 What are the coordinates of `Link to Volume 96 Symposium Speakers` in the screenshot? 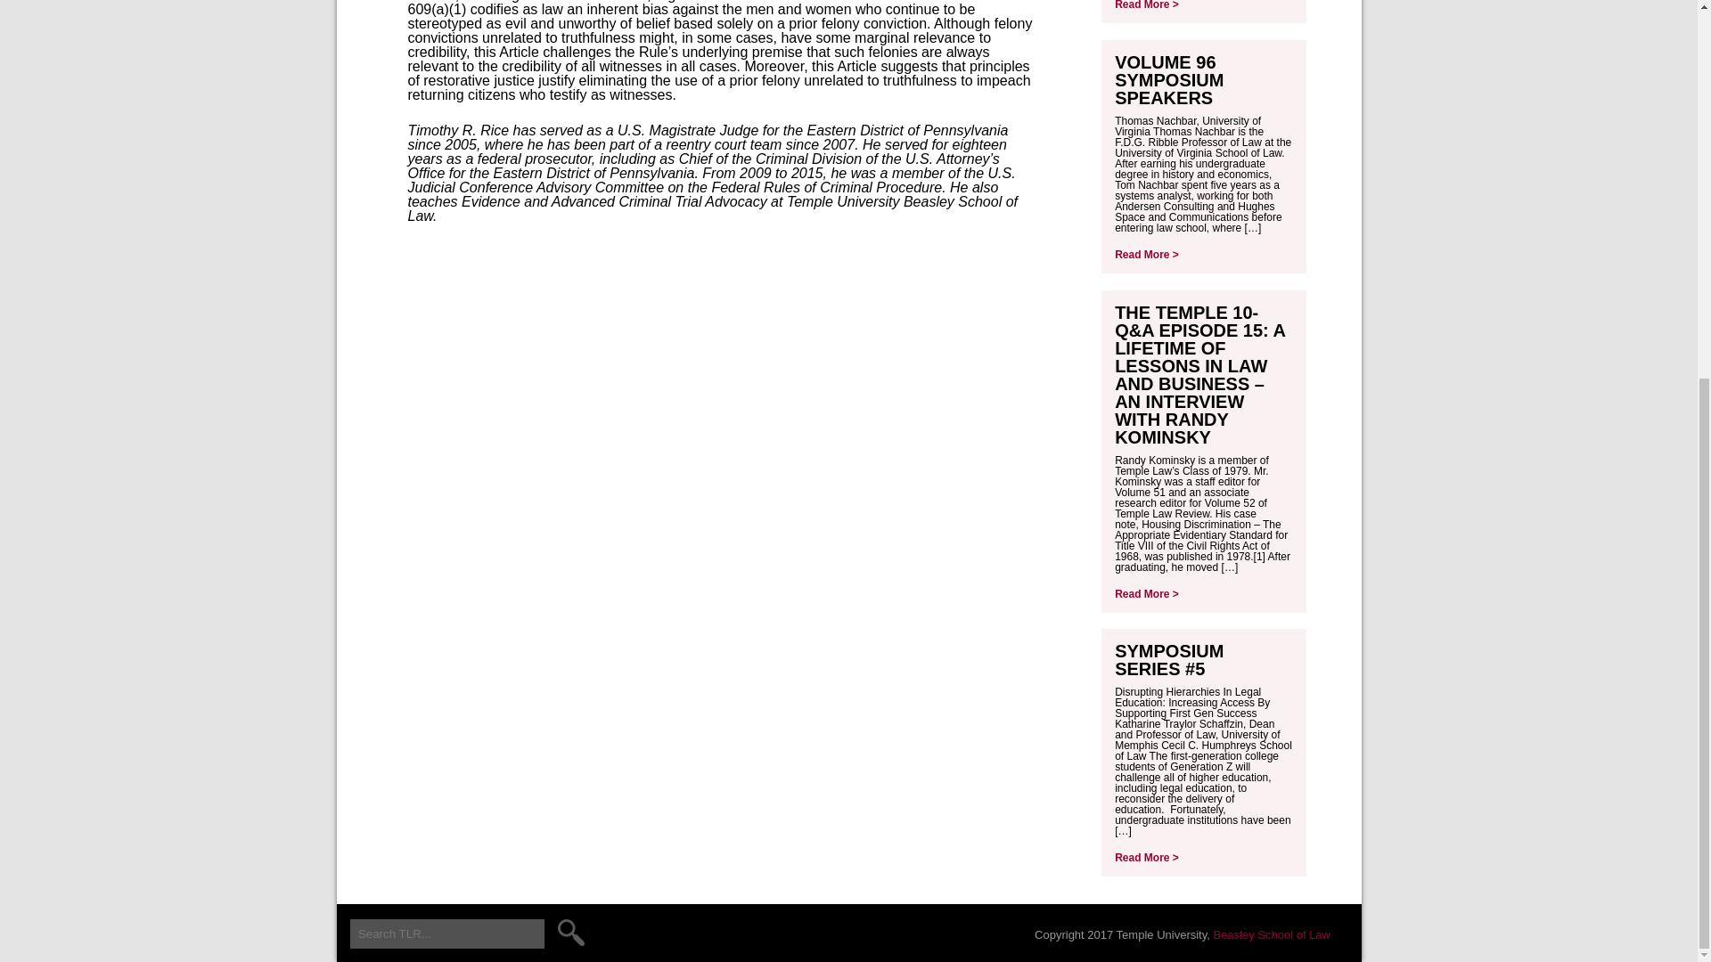 It's located at (1169, 80).